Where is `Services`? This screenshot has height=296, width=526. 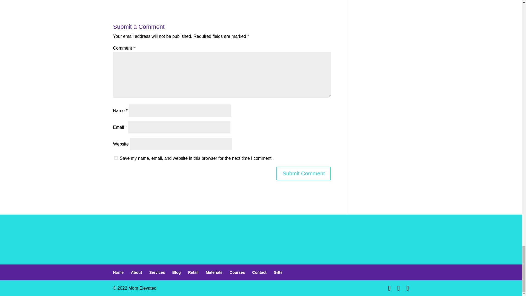 Services is located at coordinates (157, 272).